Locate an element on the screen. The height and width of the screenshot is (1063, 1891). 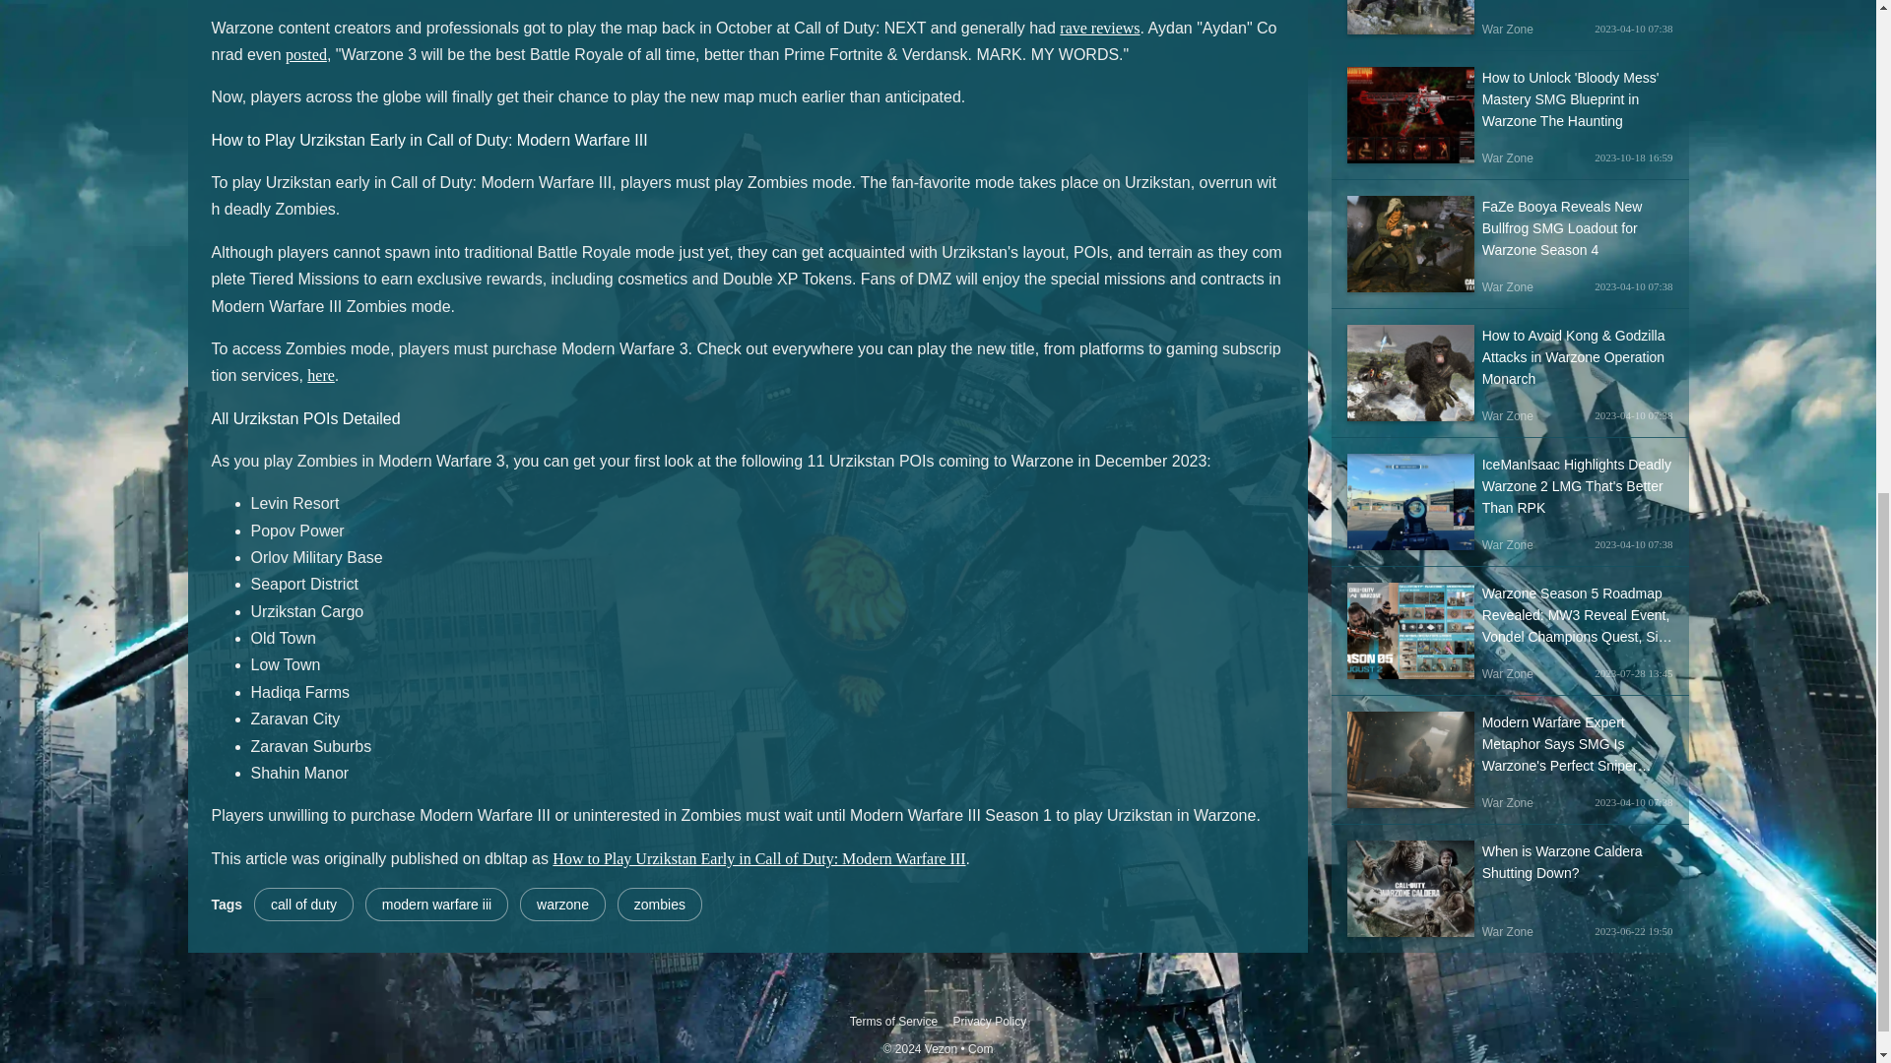
warzone is located at coordinates (562, 904).